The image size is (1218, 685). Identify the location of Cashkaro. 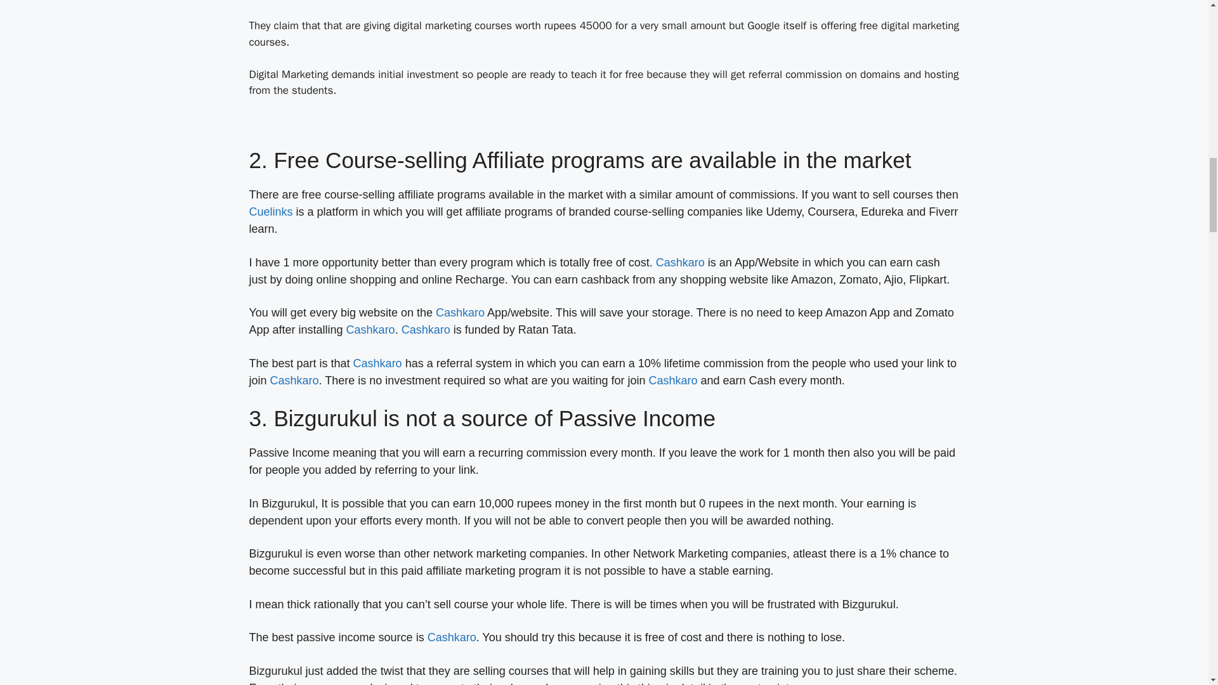
(674, 381).